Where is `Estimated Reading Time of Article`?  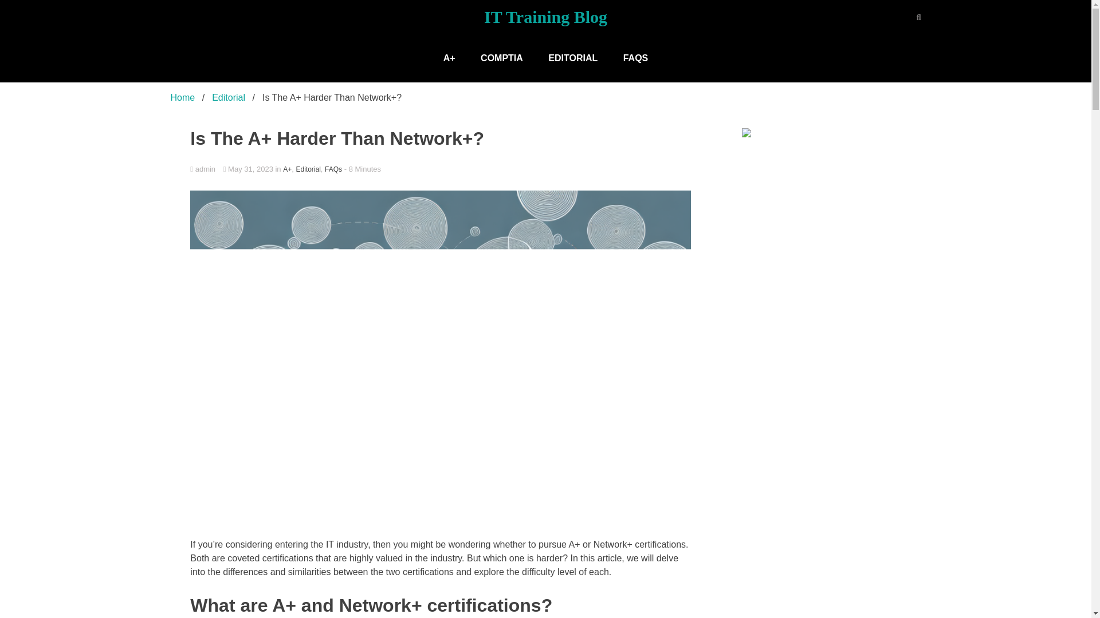 Estimated Reading Time of Article is located at coordinates (362, 169).